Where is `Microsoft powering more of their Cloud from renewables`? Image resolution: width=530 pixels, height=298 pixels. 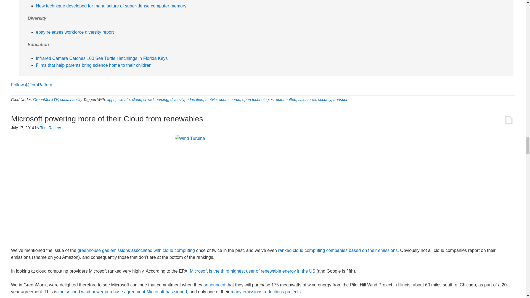
Microsoft powering more of their Cloud from renewables is located at coordinates (107, 118).